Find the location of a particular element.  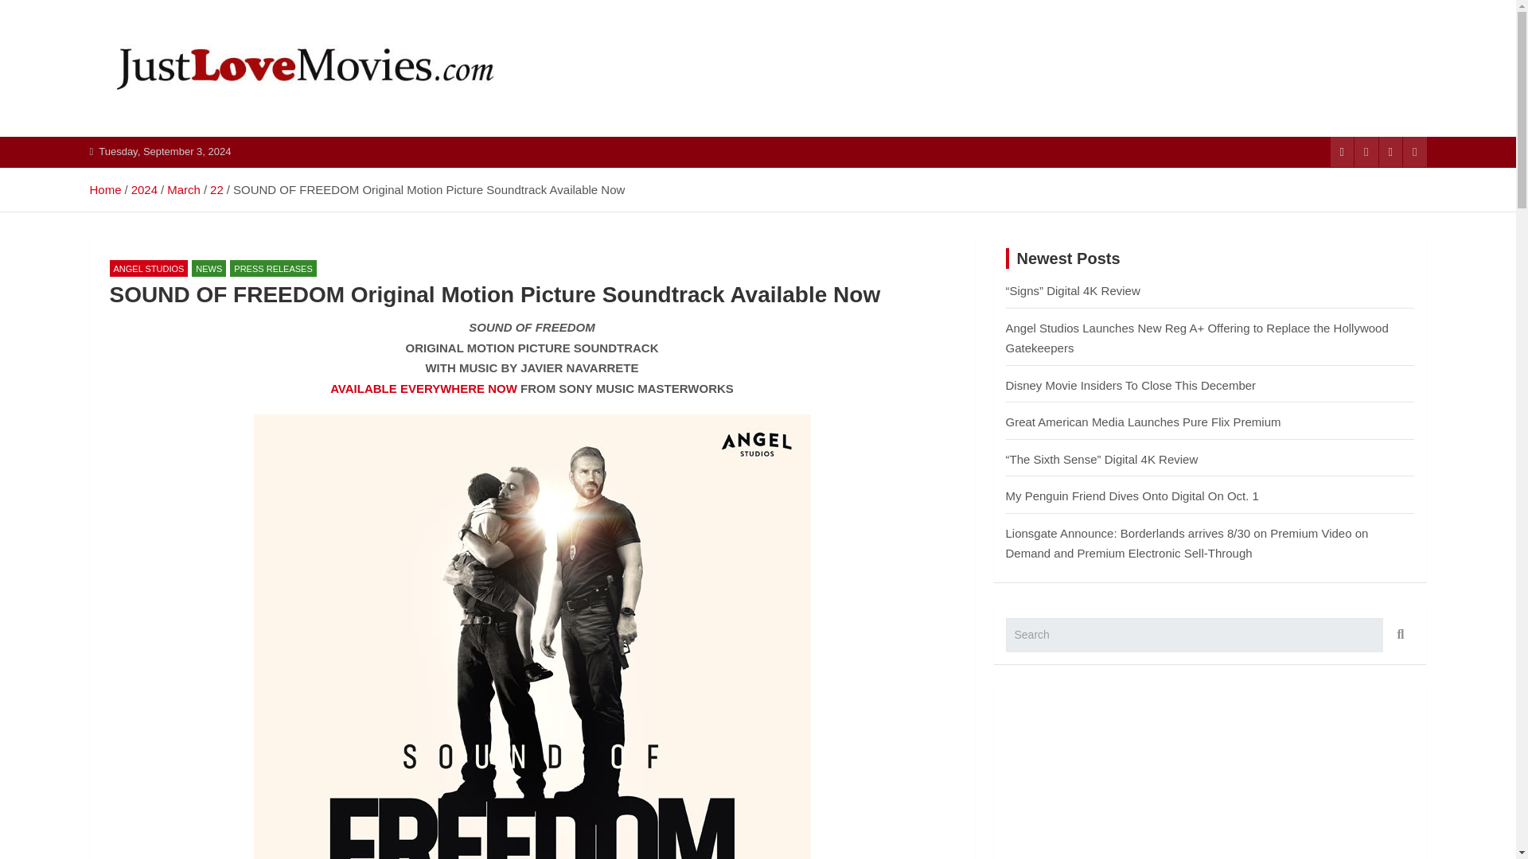

Just Love Movies is located at coordinates (221, 134).